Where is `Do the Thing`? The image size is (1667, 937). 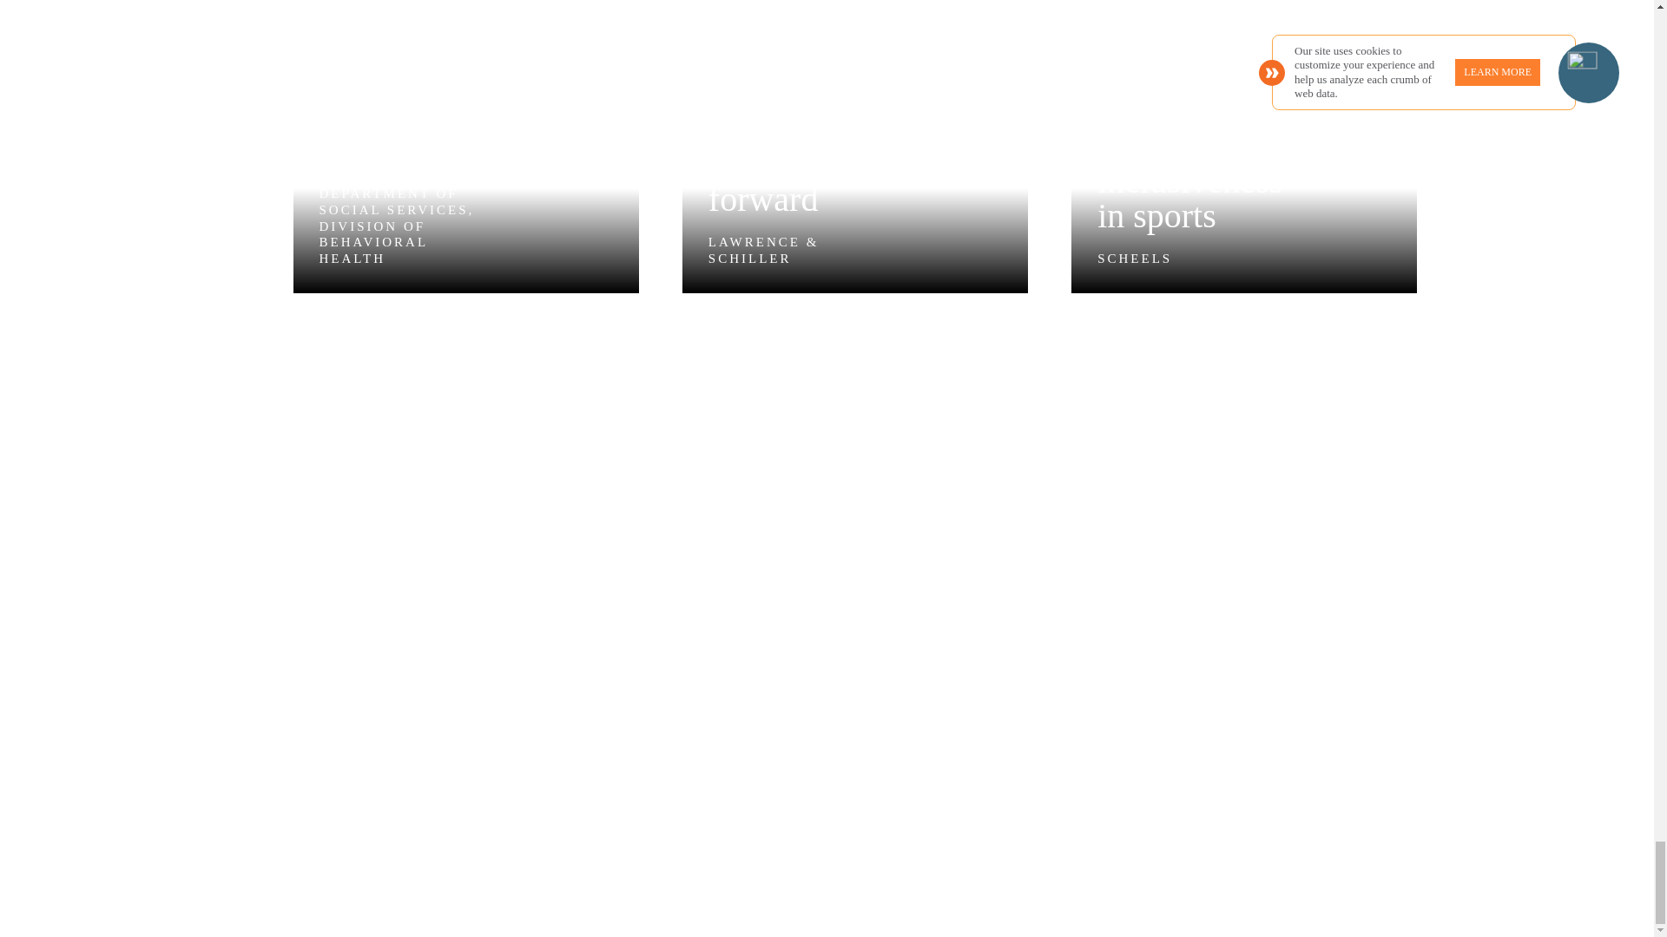 Do the Thing is located at coordinates (563, 748).